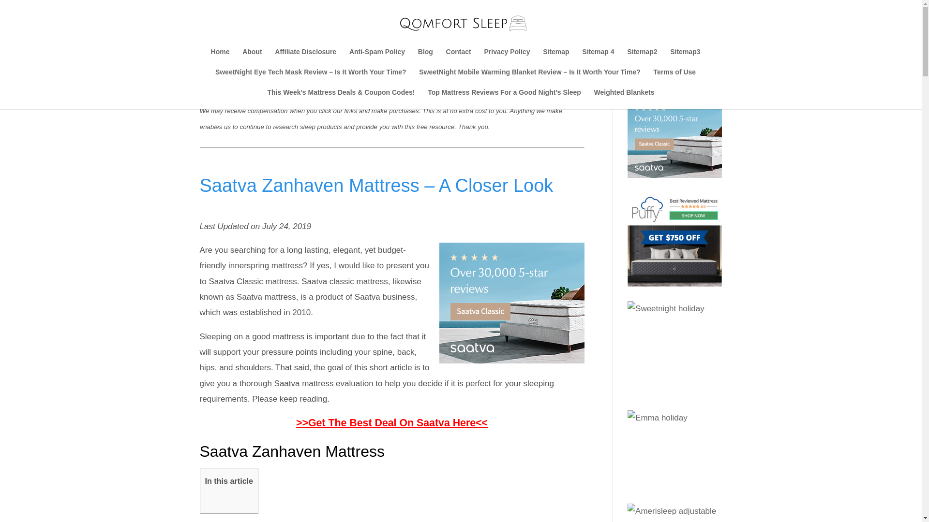  I want to click on About, so click(252, 58).